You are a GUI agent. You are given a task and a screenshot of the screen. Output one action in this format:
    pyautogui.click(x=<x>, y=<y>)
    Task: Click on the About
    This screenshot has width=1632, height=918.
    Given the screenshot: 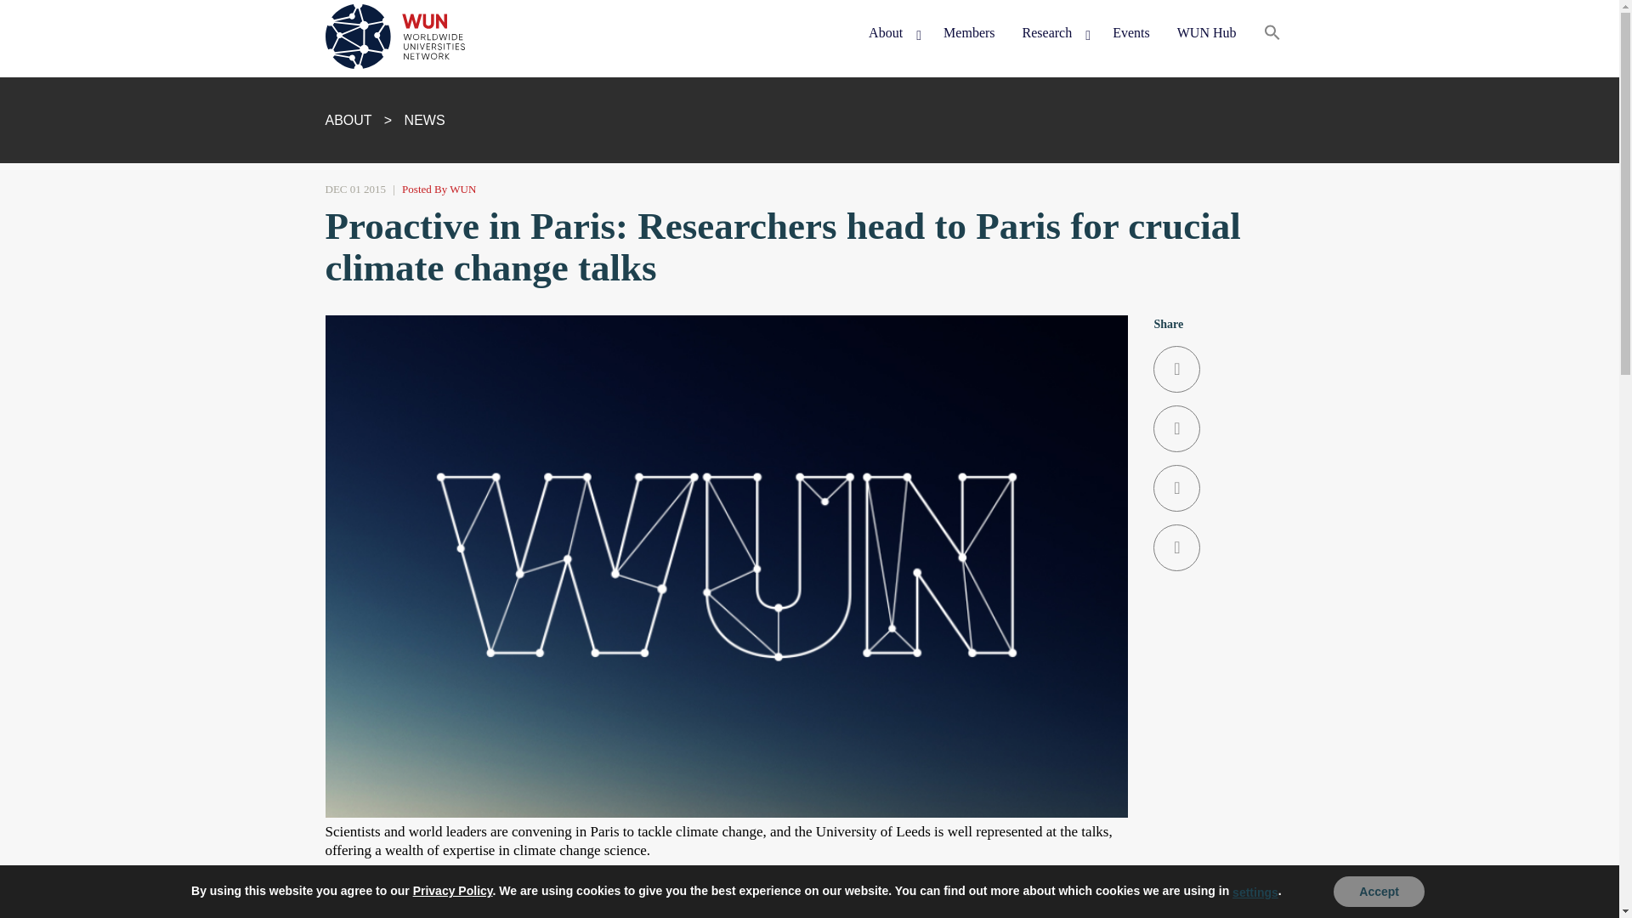 What is the action you would take?
    pyautogui.click(x=892, y=33)
    